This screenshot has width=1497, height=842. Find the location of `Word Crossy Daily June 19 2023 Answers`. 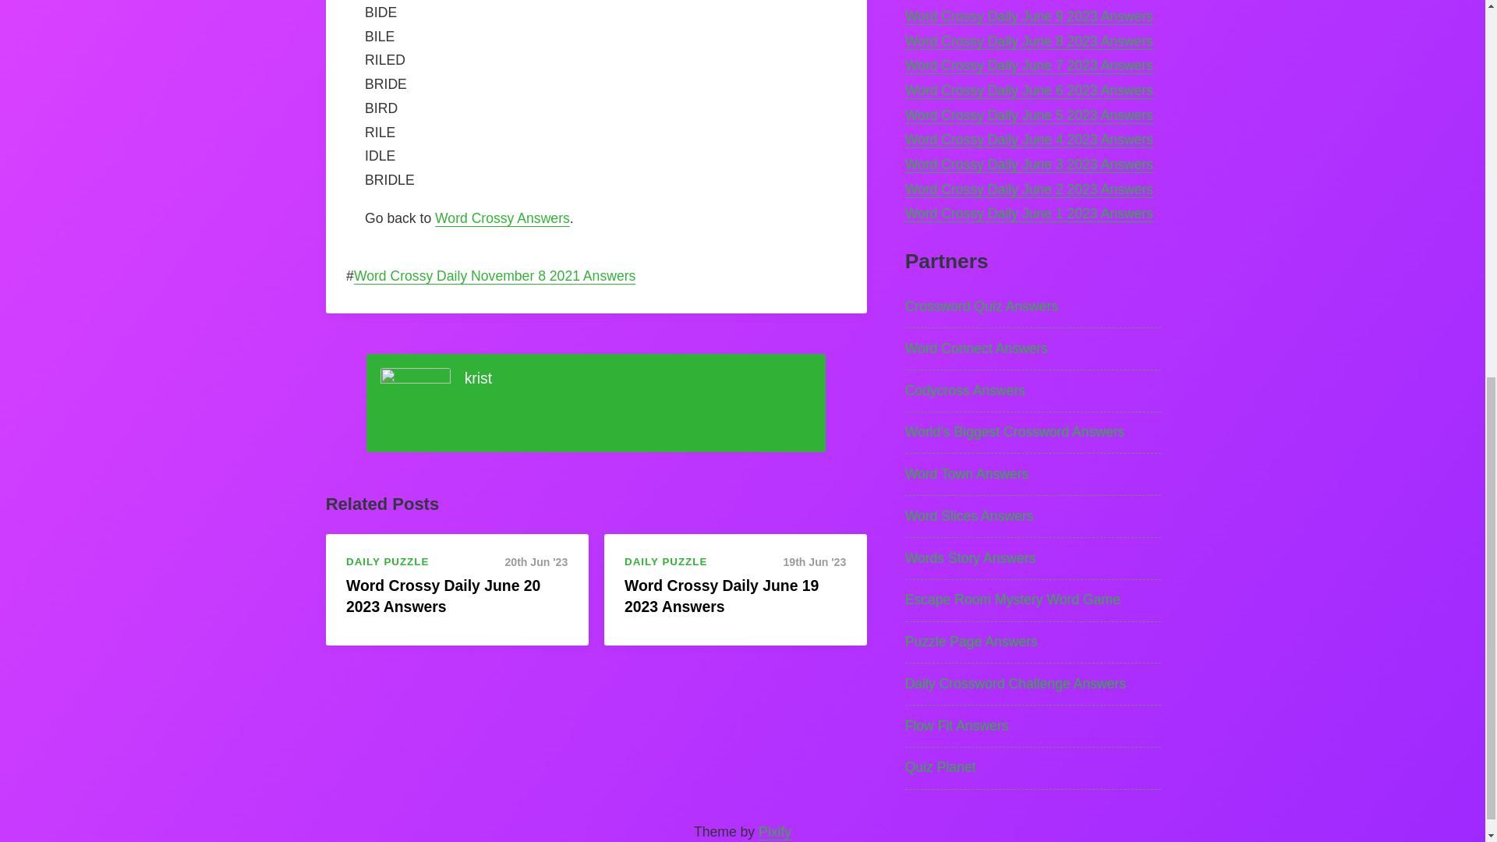

Word Crossy Daily June 19 2023 Answers is located at coordinates (721, 596).